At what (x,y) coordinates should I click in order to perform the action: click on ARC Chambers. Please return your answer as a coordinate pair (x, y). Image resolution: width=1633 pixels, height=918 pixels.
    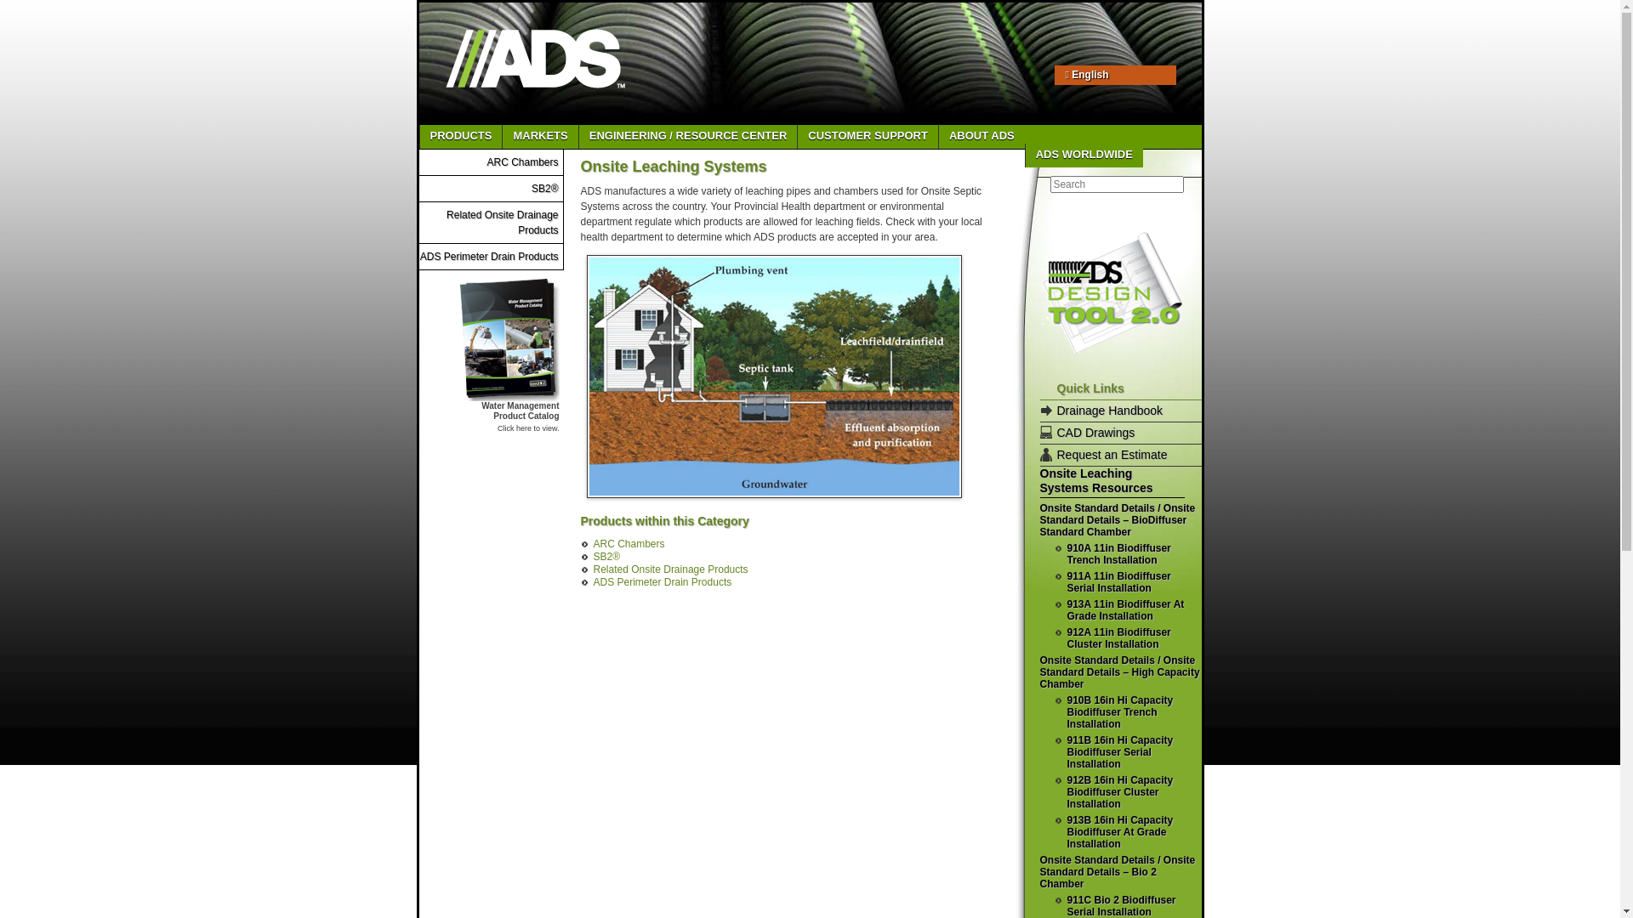
    Looking at the image, I should click on (522, 162).